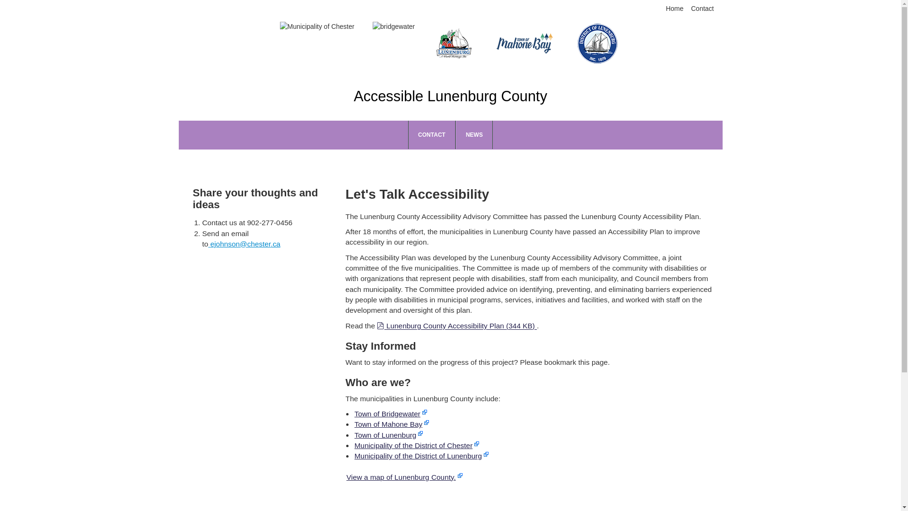  Describe the element at coordinates (204, 4) in the screenshot. I see `skip to content` at that location.